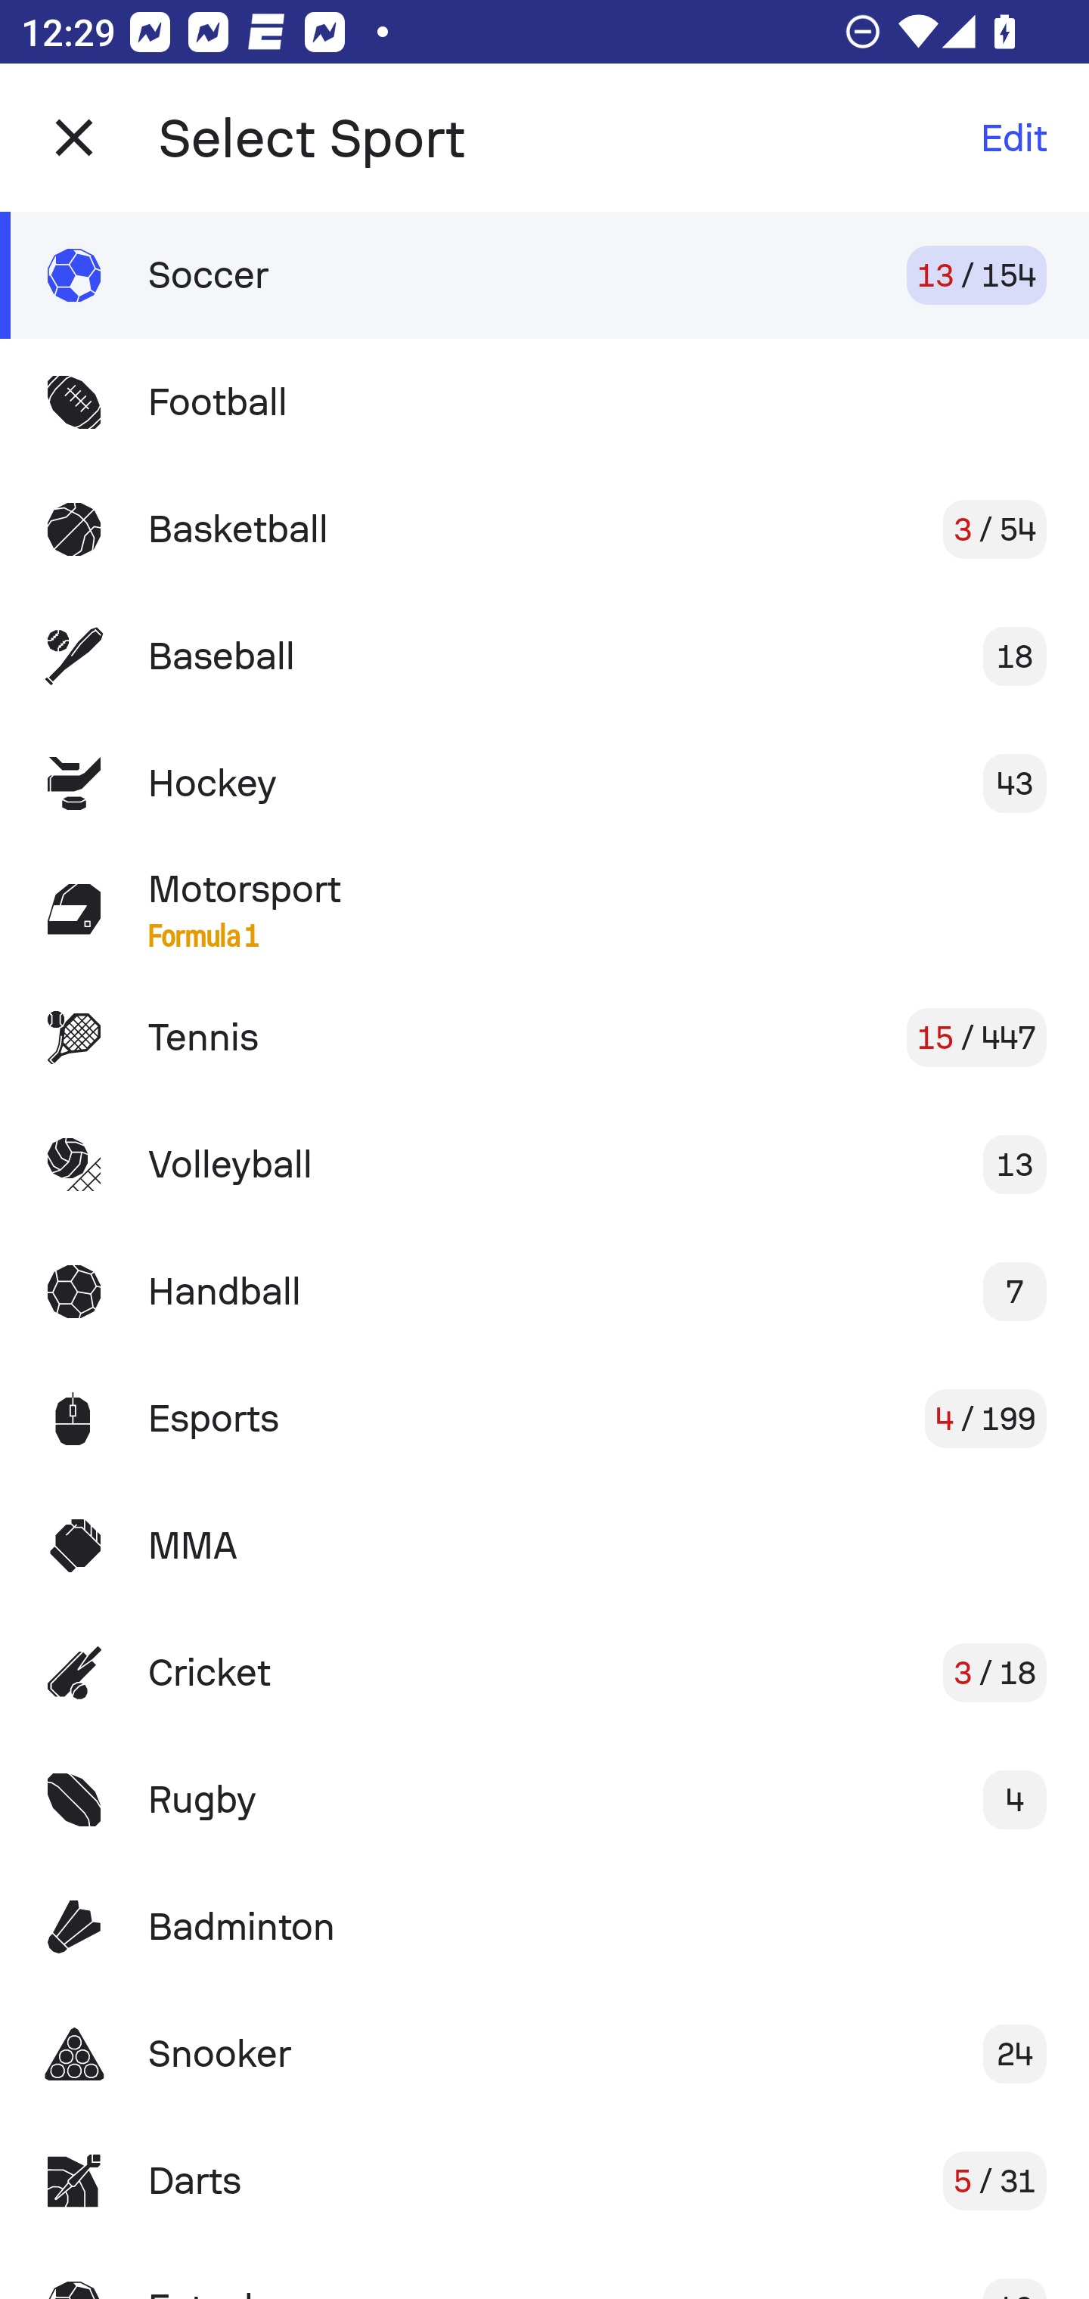  I want to click on Esports 4 / 199, so click(544, 1418).